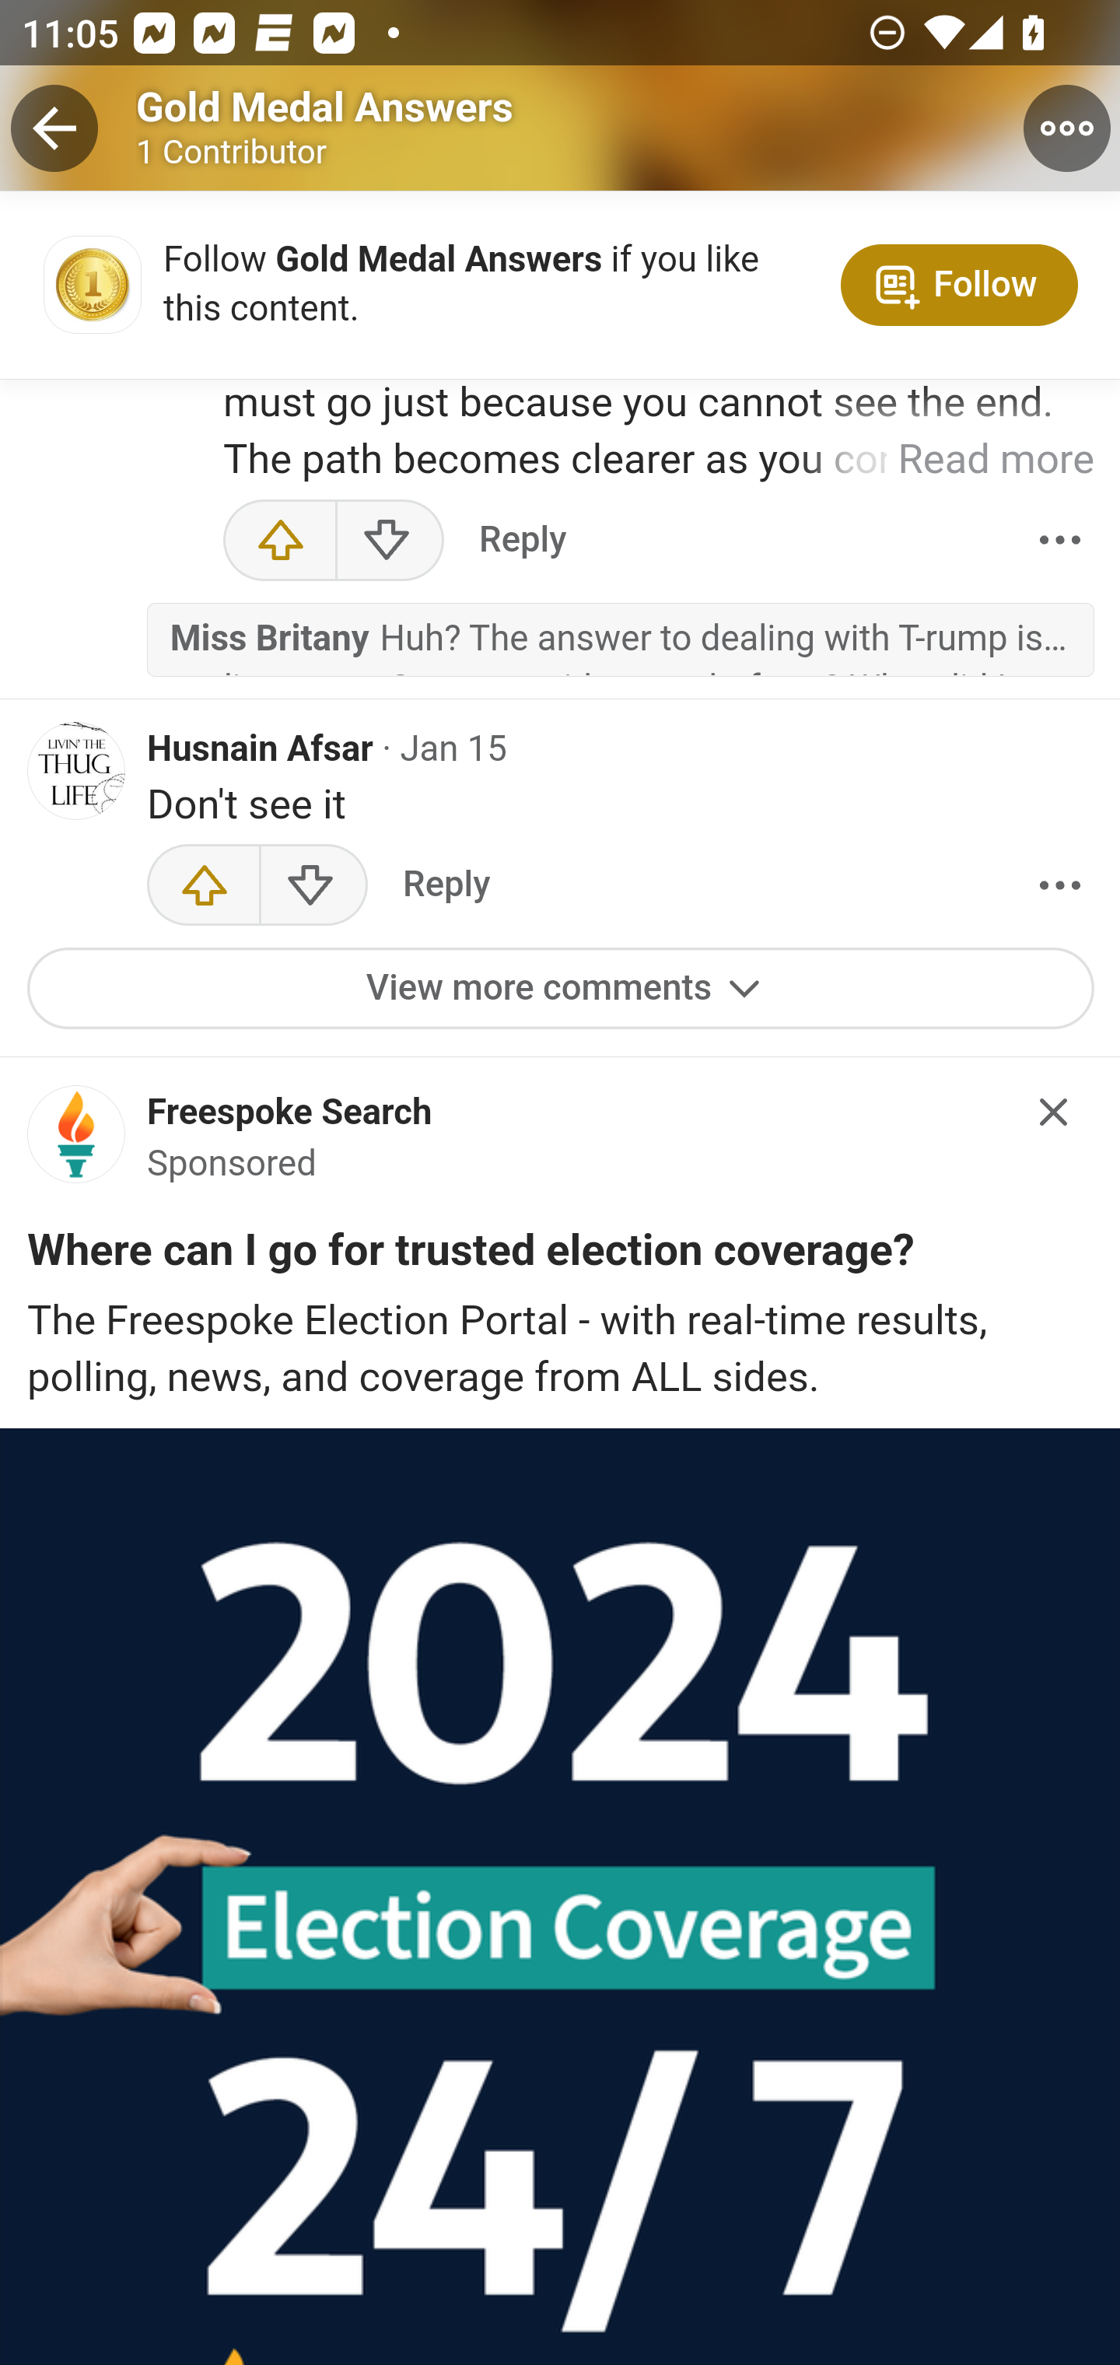 Image resolution: width=1120 pixels, height=2365 pixels. What do you see at coordinates (562, 993) in the screenshot?
I see `View more comments` at bounding box center [562, 993].